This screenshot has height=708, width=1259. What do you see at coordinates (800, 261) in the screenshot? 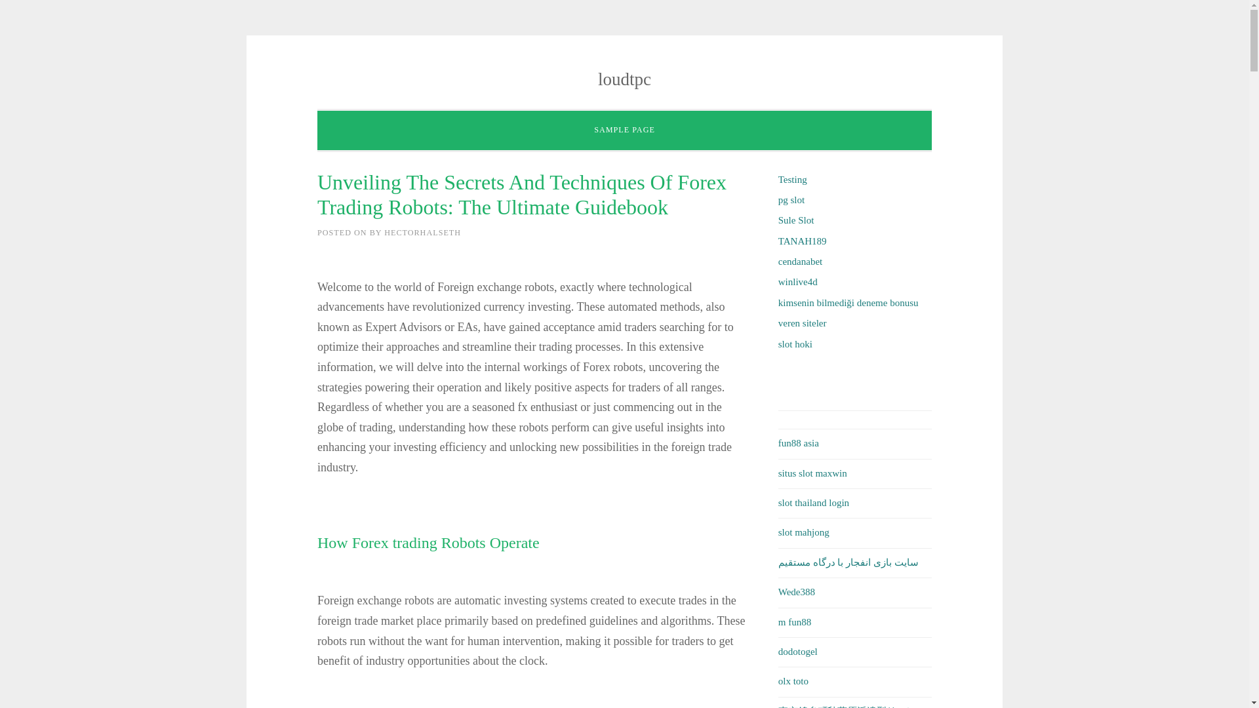
I see `cendanabet` at bounding box center [800, 261].